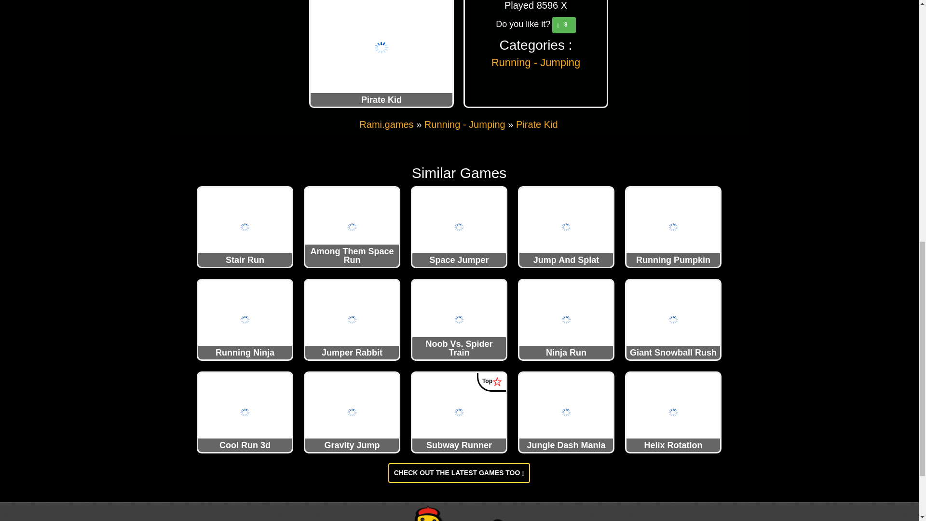 The height and width of the screenshot is (521, 926). What do you see at coordinates (465, 124) in the screenshot?
I see `Running - Jumping` at bounding box center [465, 124].